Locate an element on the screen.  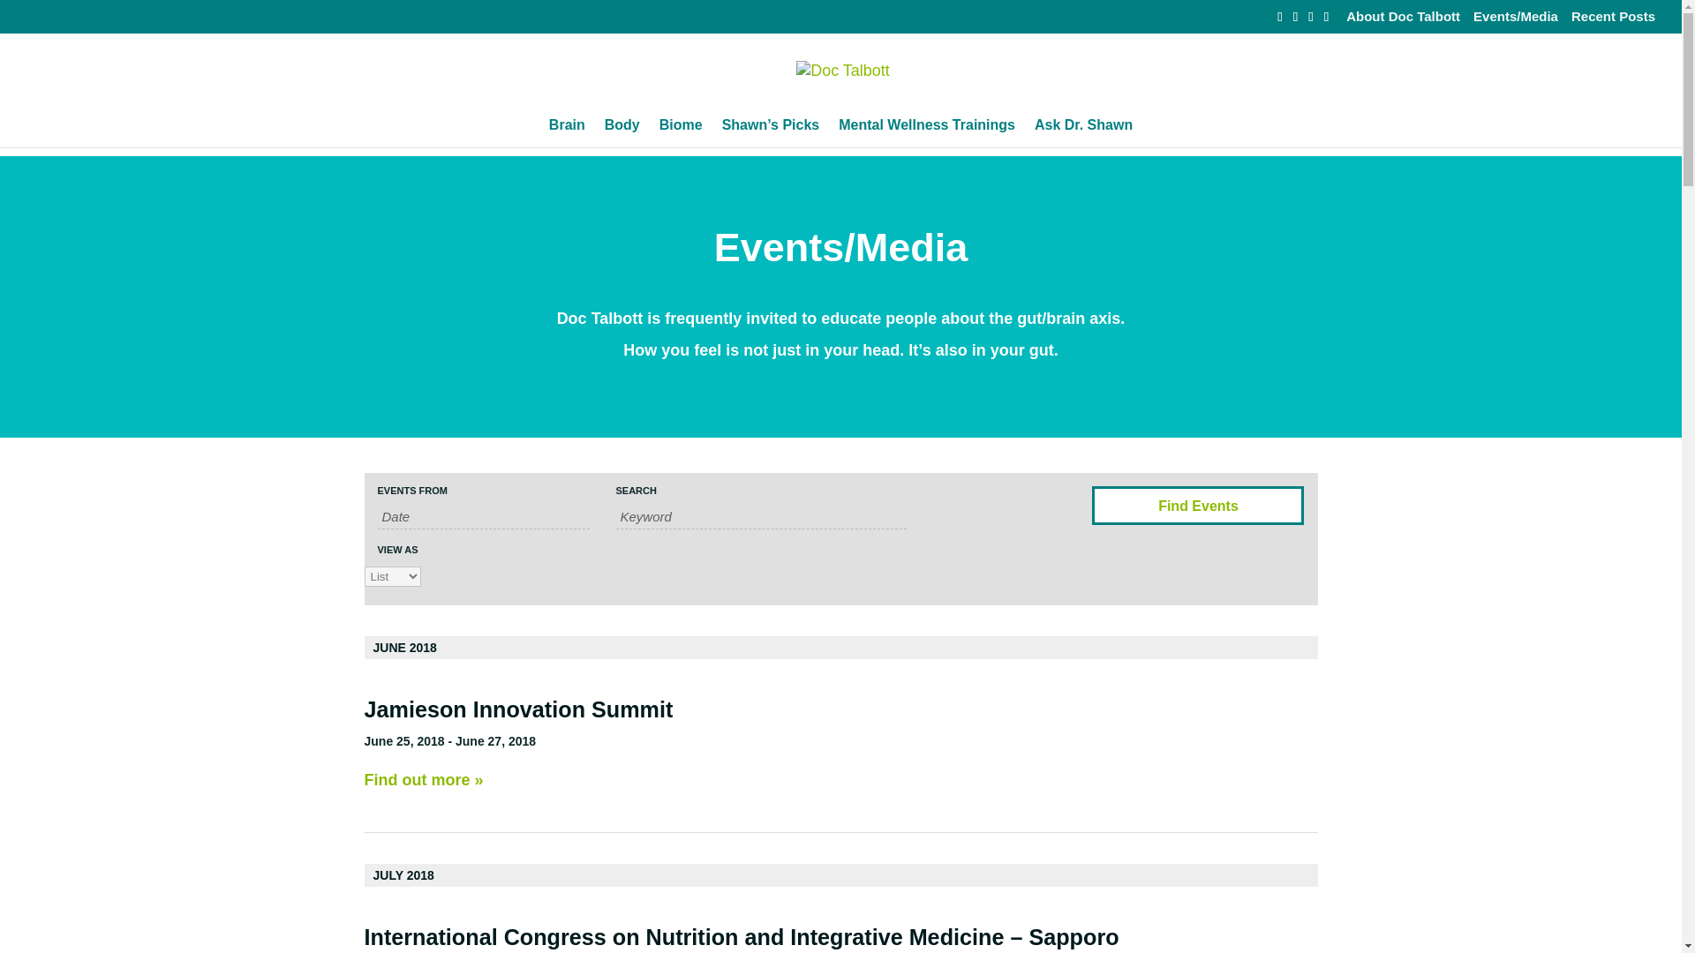
Biome is located at coordinates (681, 133).